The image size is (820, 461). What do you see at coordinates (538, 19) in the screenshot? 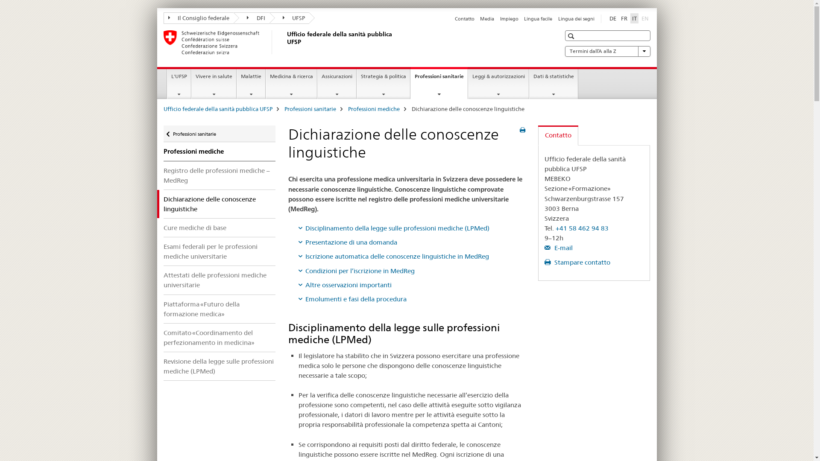
I see `Lingua facile` at bounding box center [538, 19].